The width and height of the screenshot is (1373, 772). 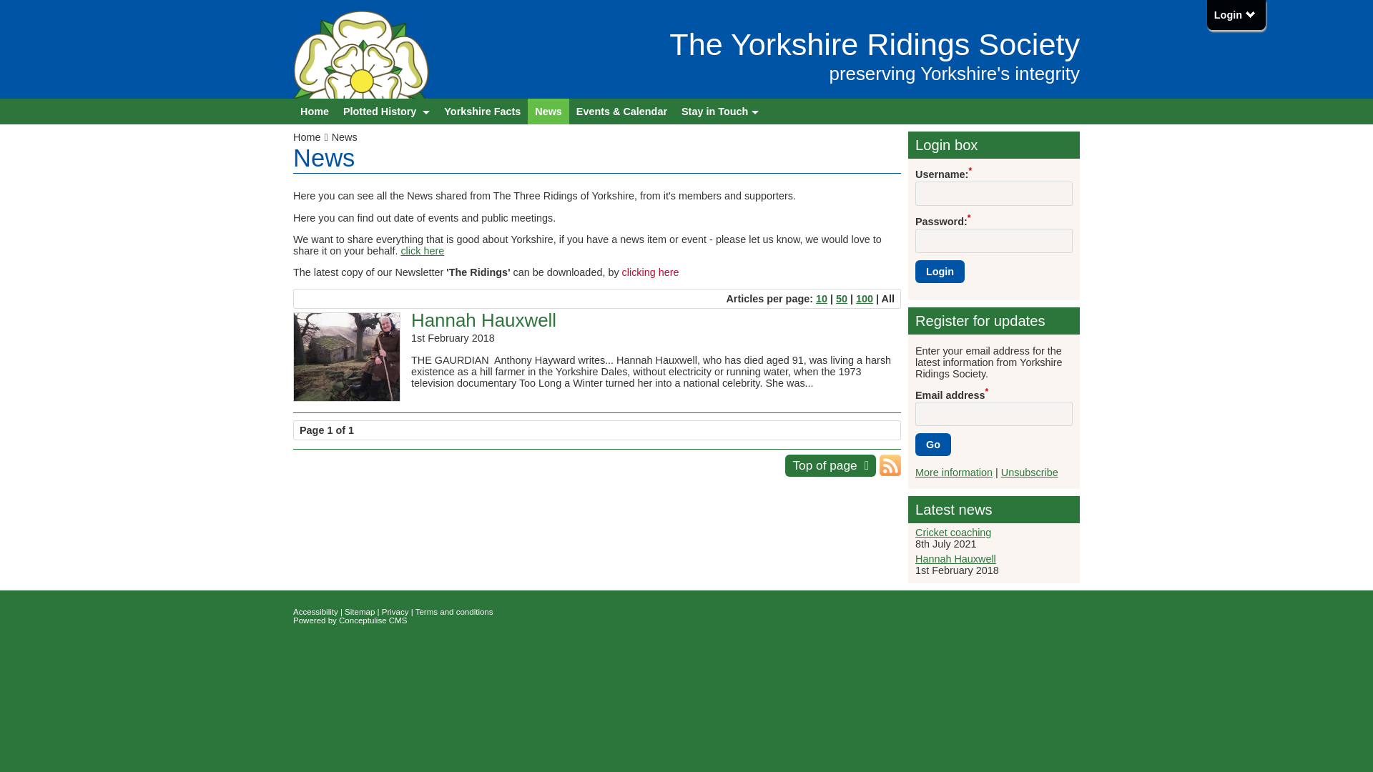 What do you see at coordinates (345, 137) in the screenshot?
I see `News` at bounding box center [345, 137].